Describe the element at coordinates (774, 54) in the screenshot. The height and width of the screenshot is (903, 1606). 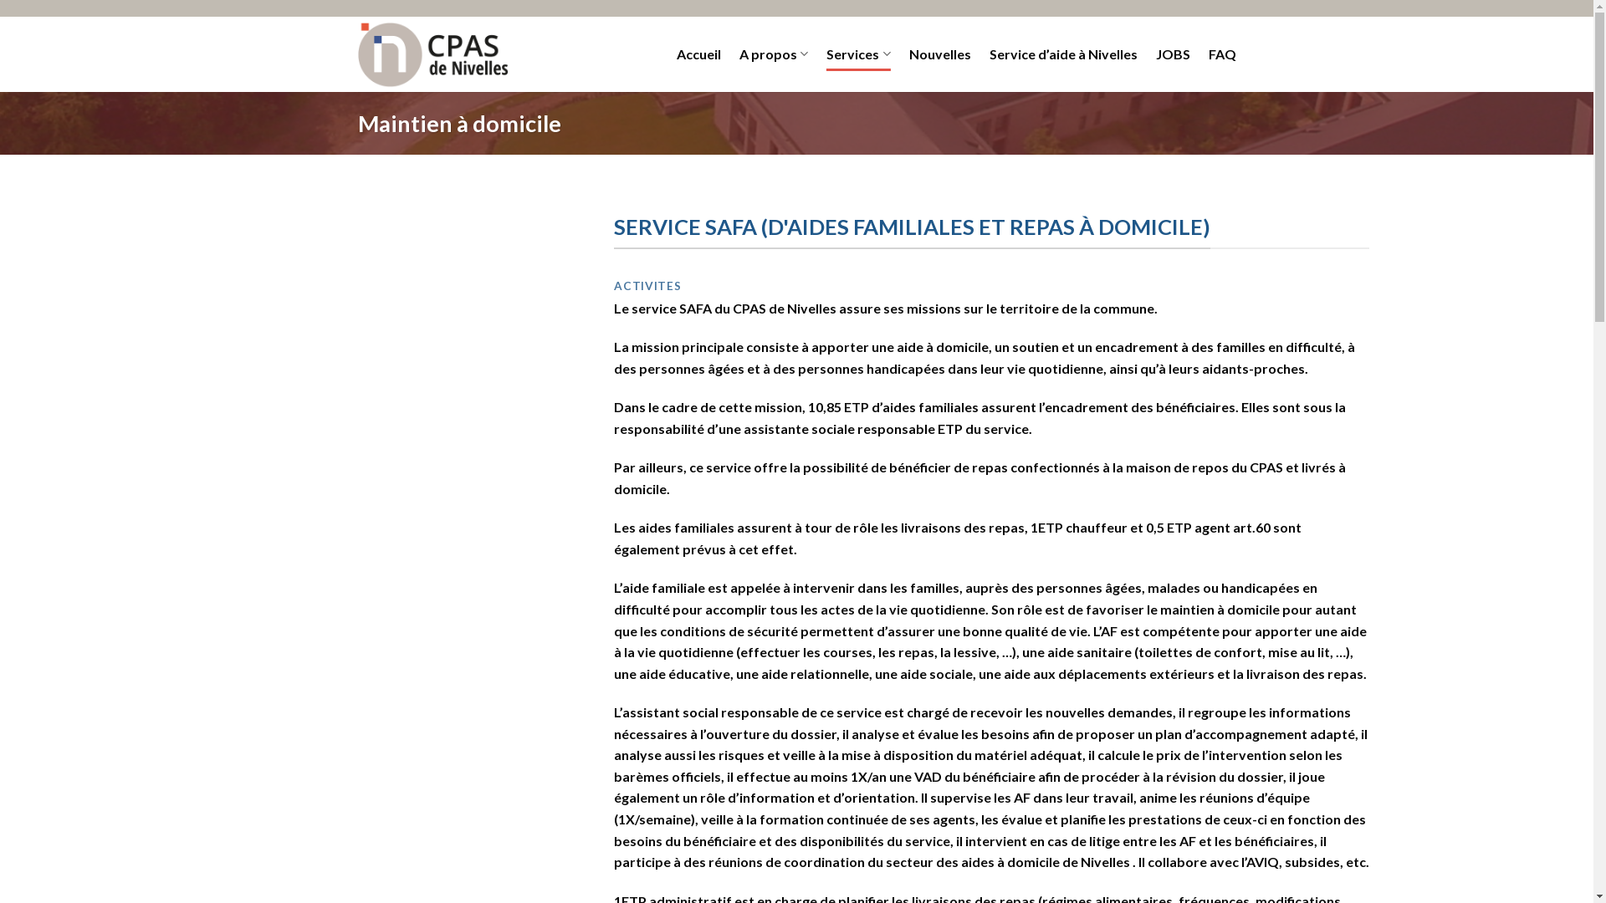
I see `A propos` at that location.